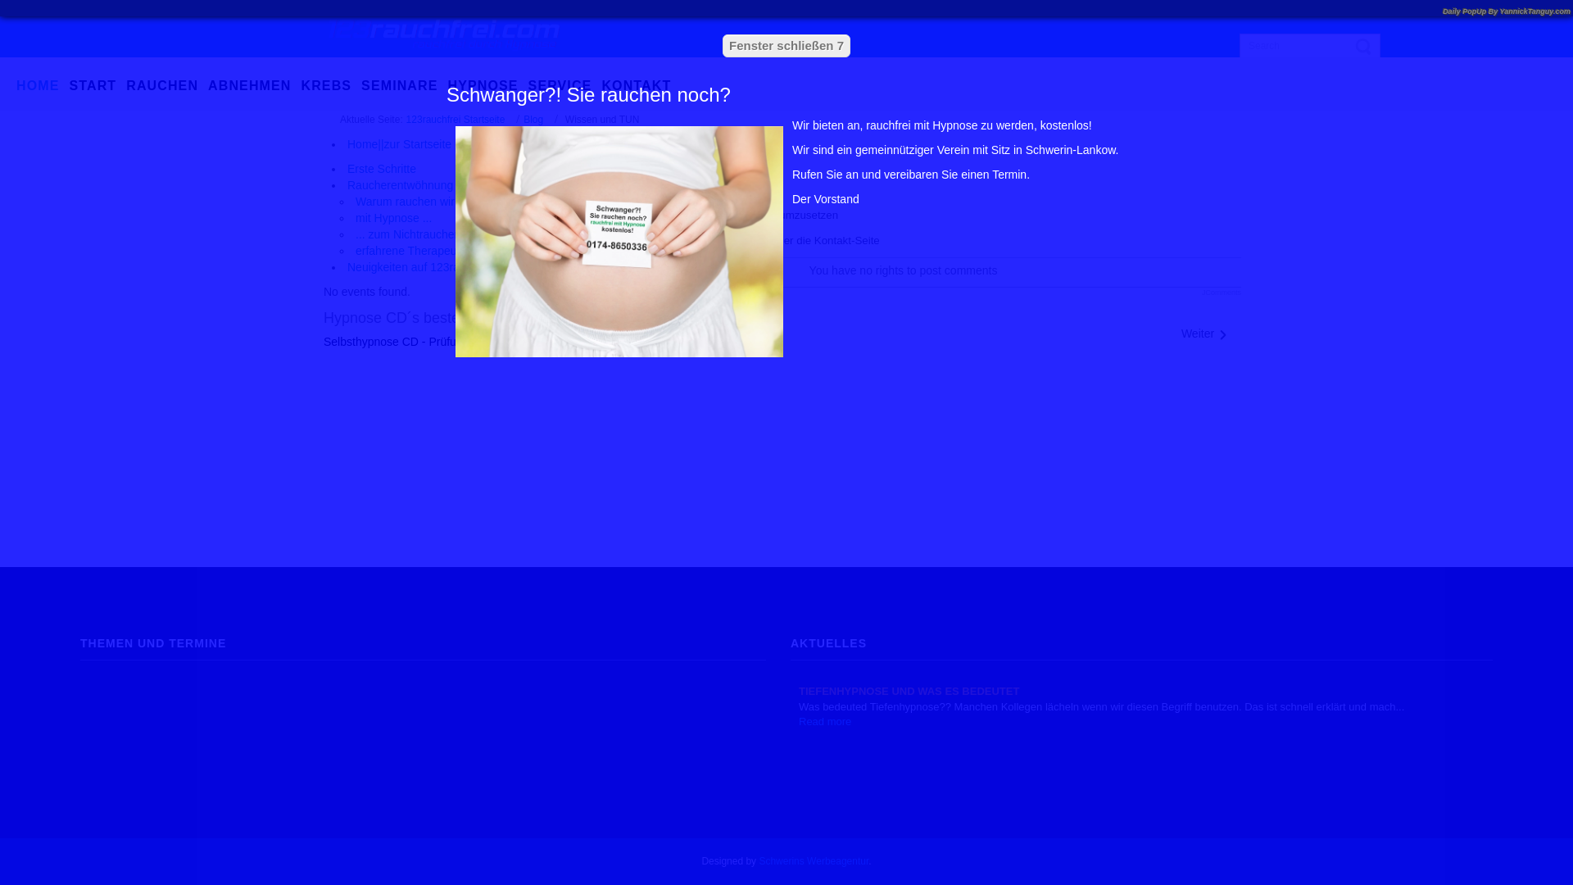 The image size is (1573, 885). Describe the element at coordinates (575, 164) in the screenshot. I see `Link einem Freund via E-Mail senden` at that location.